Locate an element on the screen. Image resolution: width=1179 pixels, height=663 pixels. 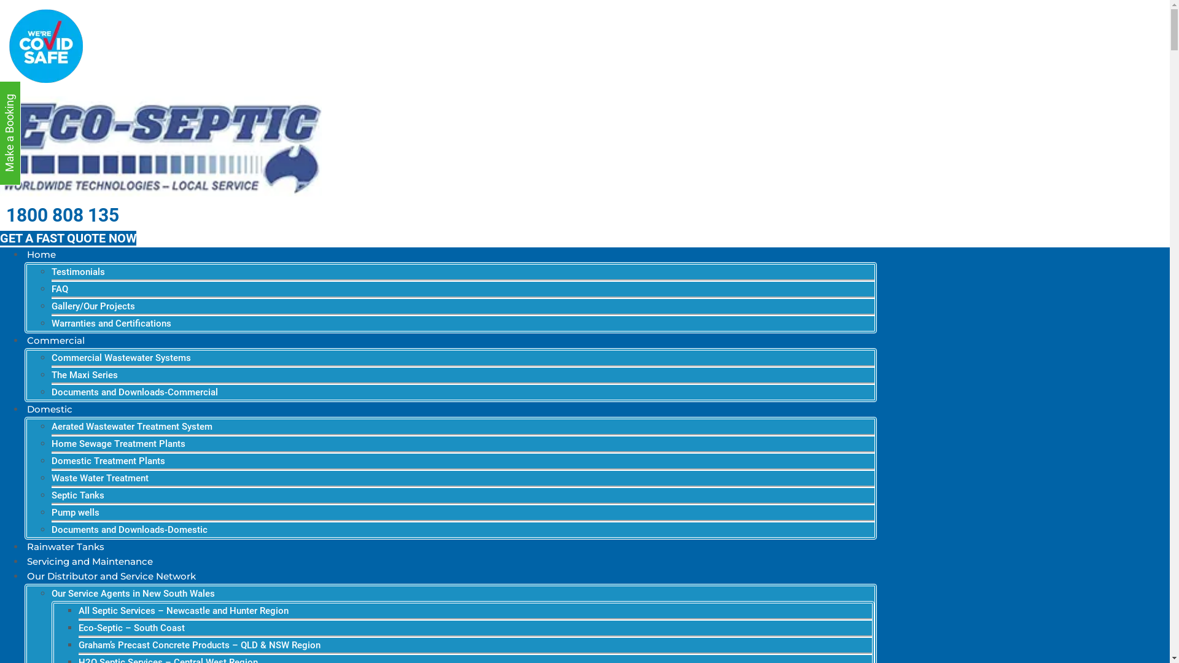
Home is located at coordinates (42, 254).